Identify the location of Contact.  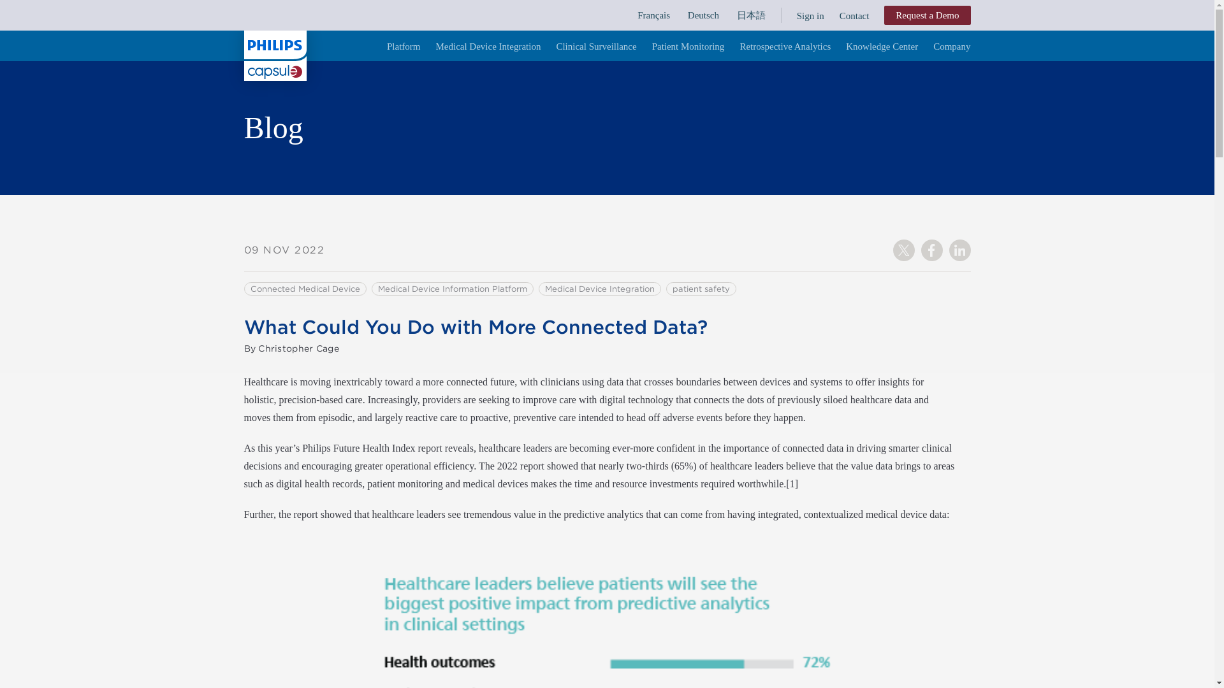
(854, 15).